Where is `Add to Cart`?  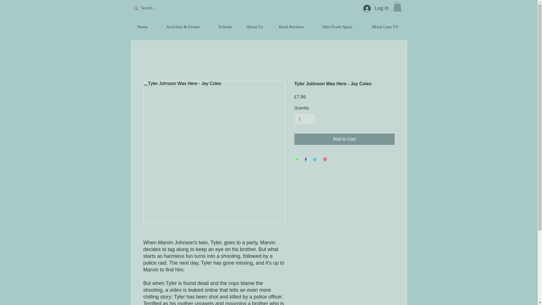
Add to Cart is located at coordinates (344, 139).